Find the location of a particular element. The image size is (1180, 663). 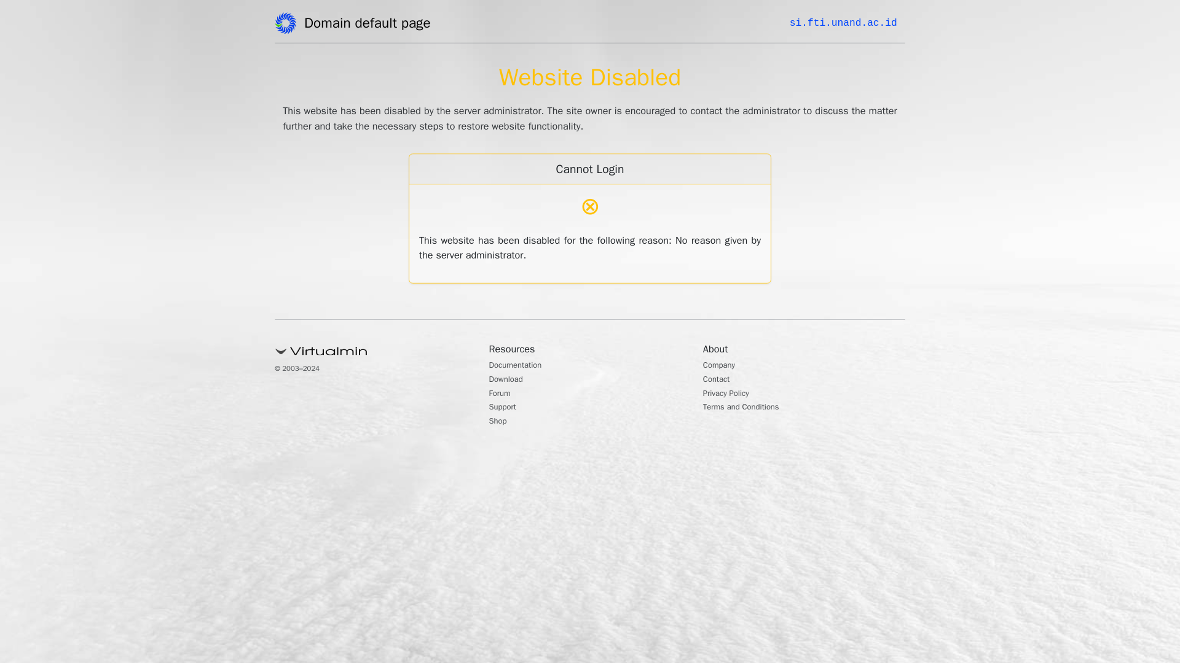

Domain default page is located at coordinates (371, 25).